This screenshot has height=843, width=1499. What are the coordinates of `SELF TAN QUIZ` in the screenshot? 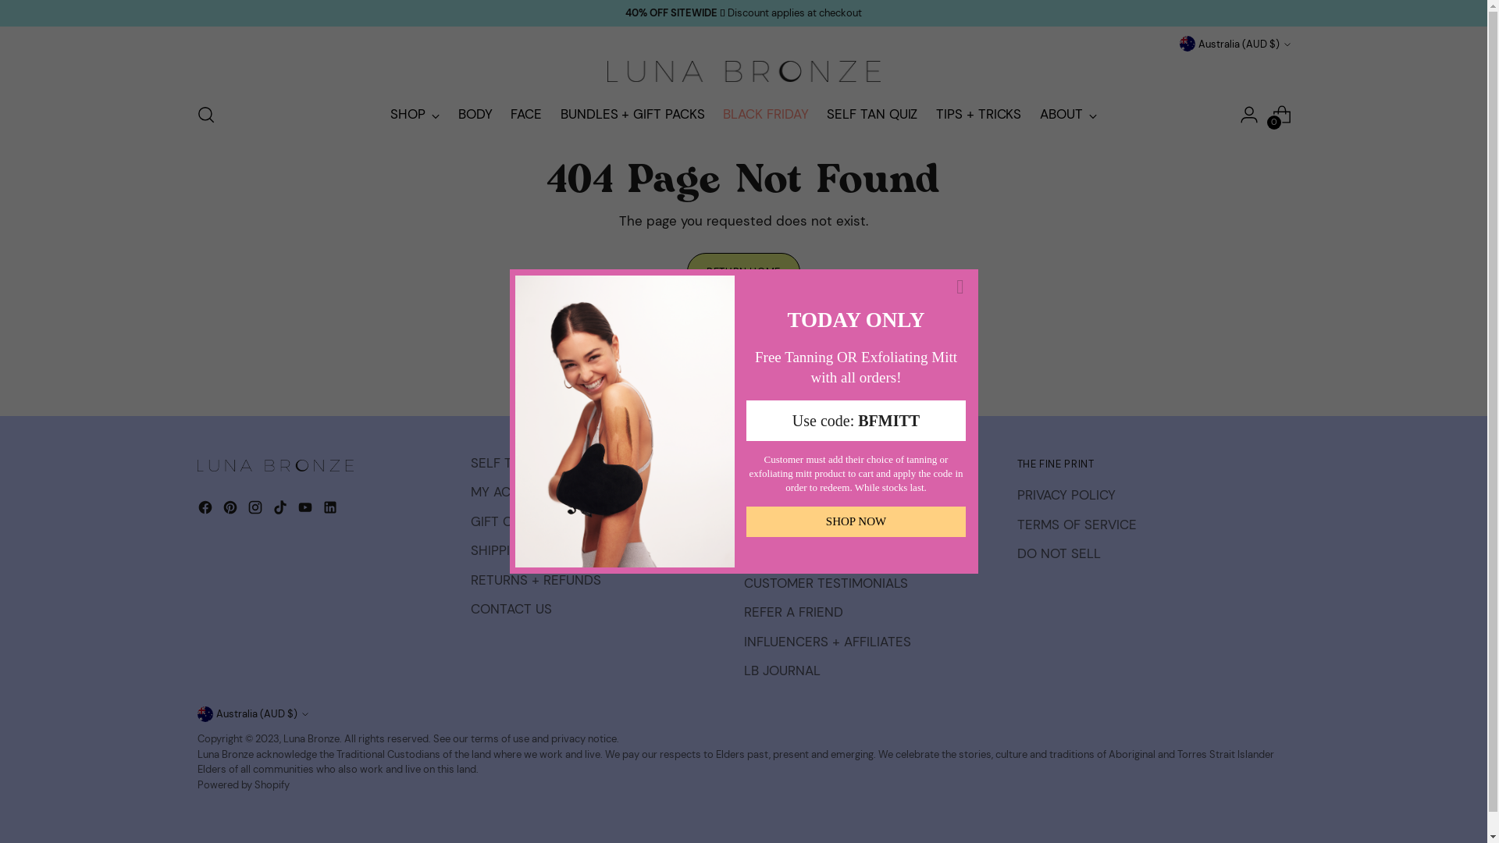 It's located at (515, 463).